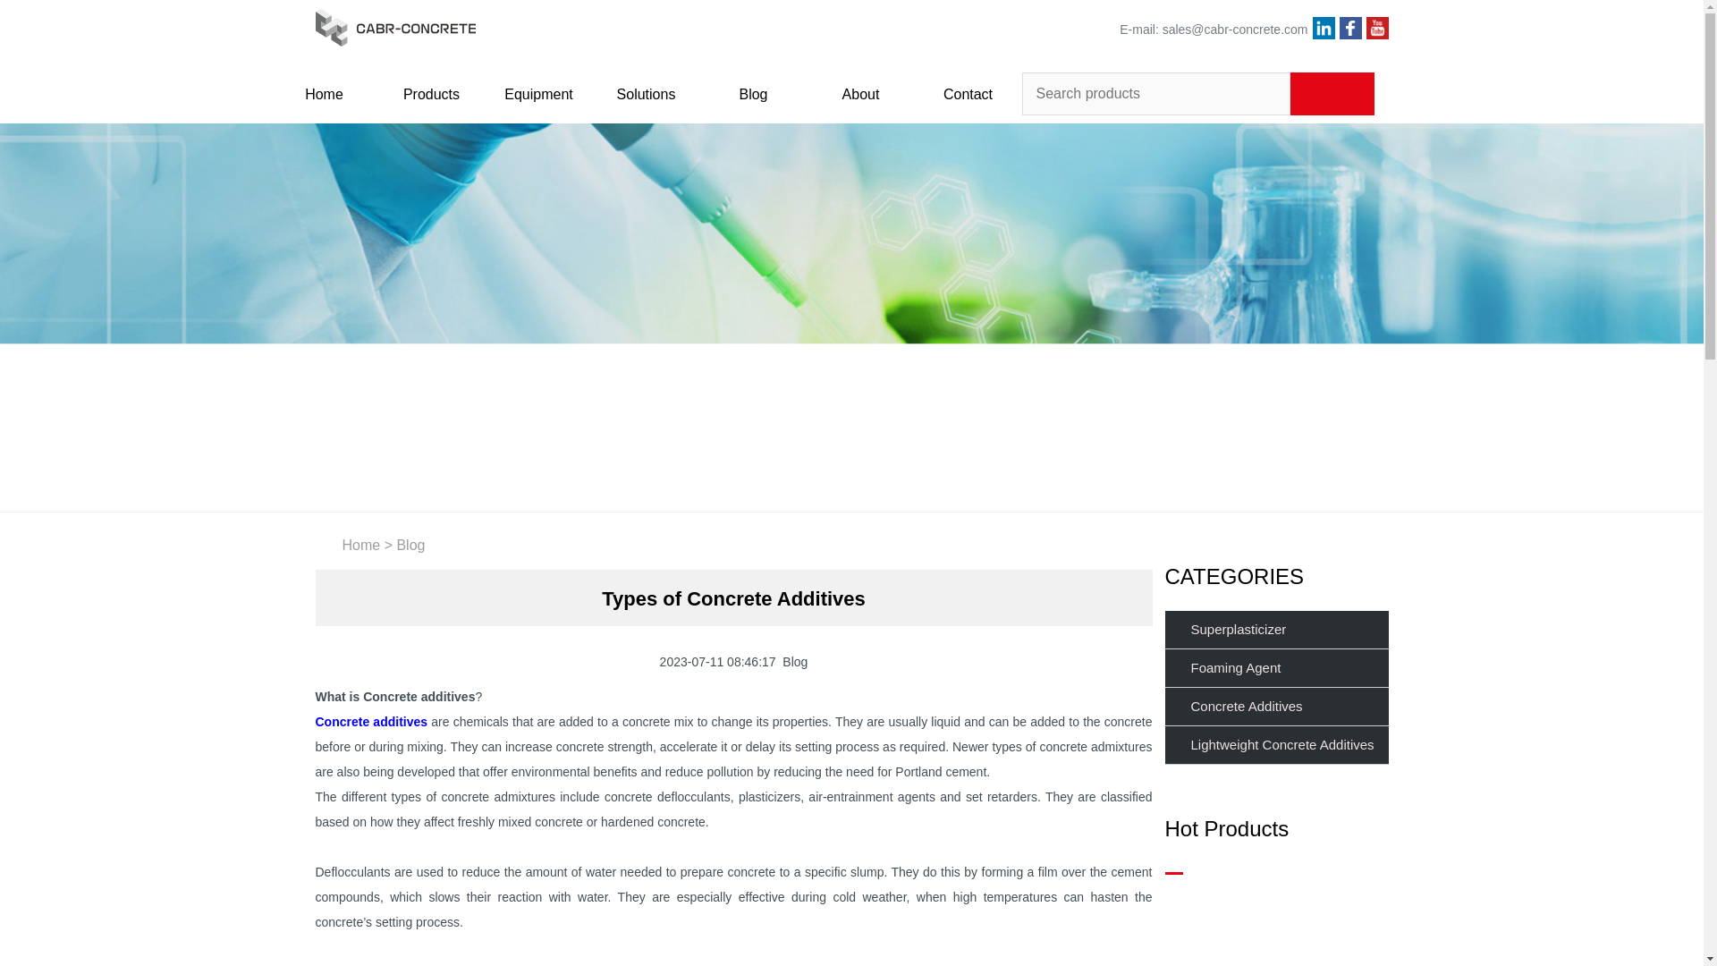 This screenshot has height=966, width=1717. What do you see at coordinates (431, 95) in the screenshot?
I see `Products` at bounding box center [431, 95].